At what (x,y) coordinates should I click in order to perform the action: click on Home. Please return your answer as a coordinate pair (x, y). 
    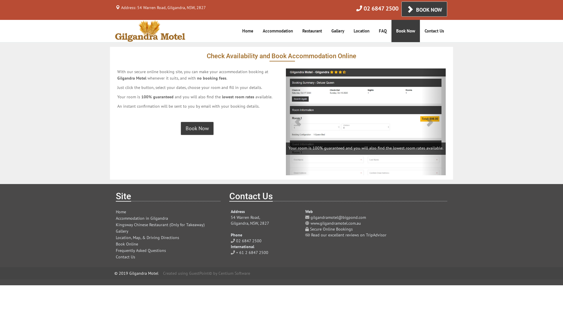
    Looking at the image, I should click on (121, 212).